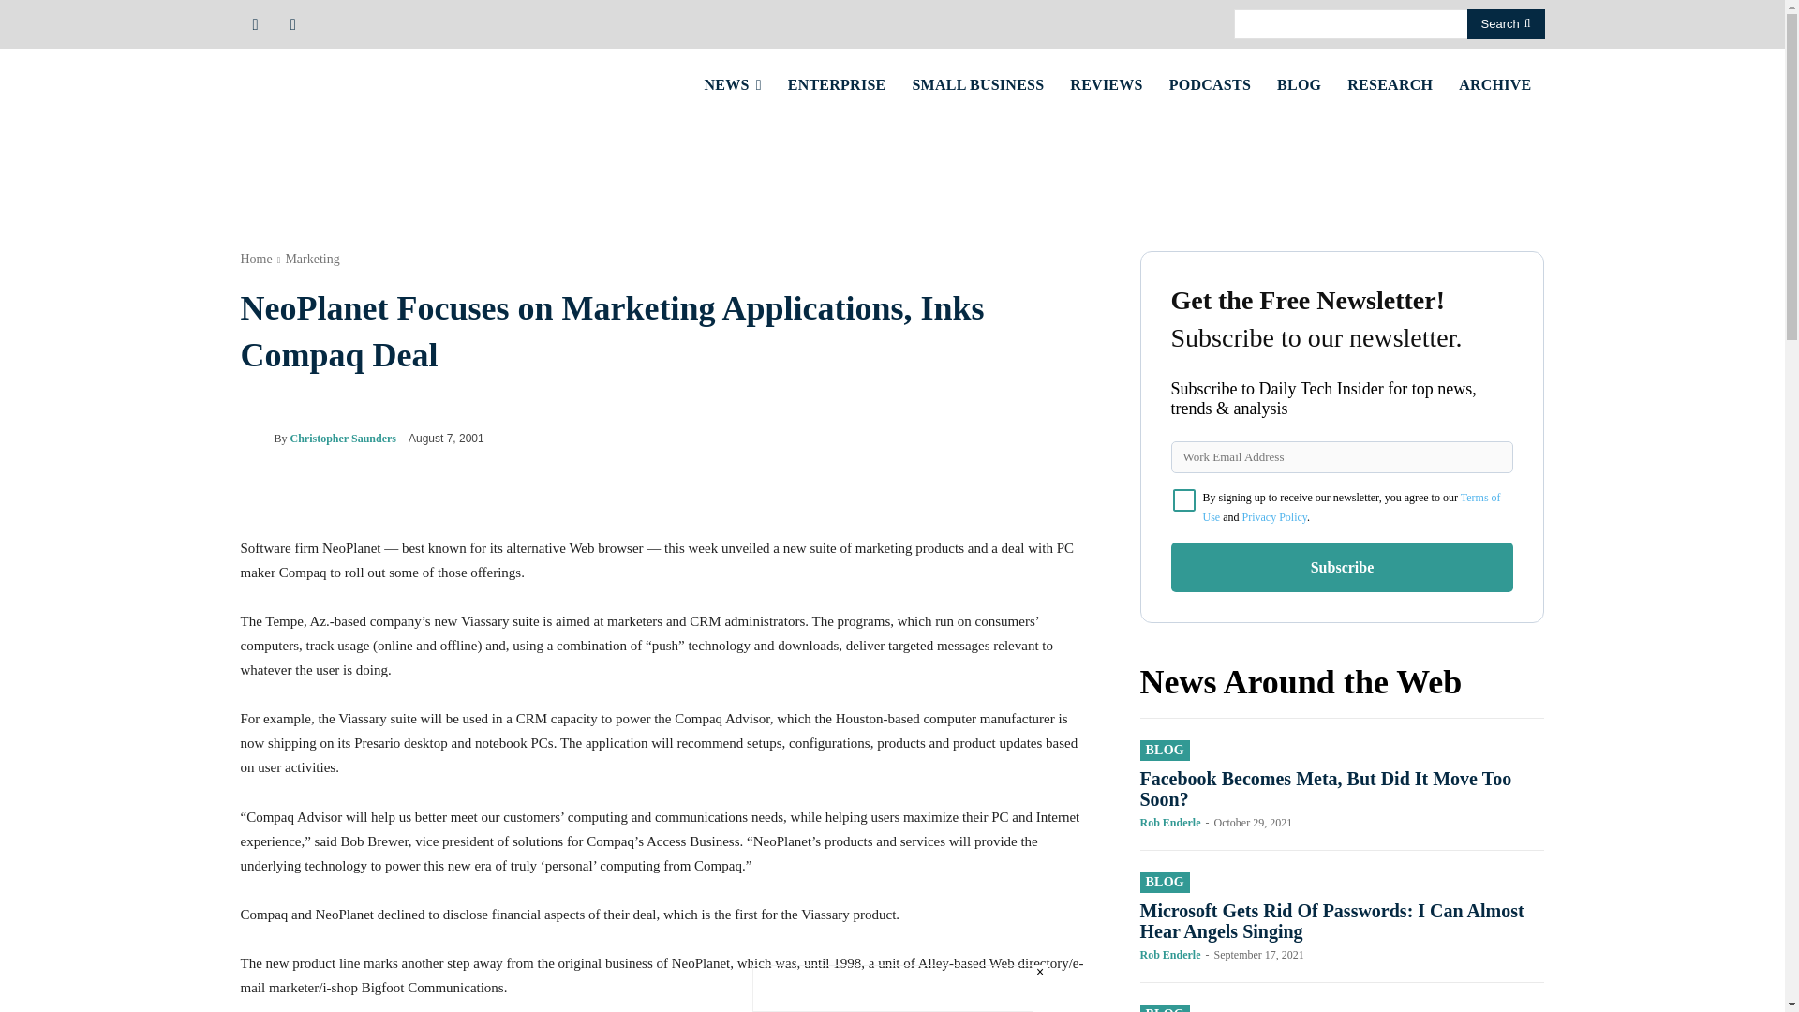  I want to click on RESEARCH, so click(1390, 84).